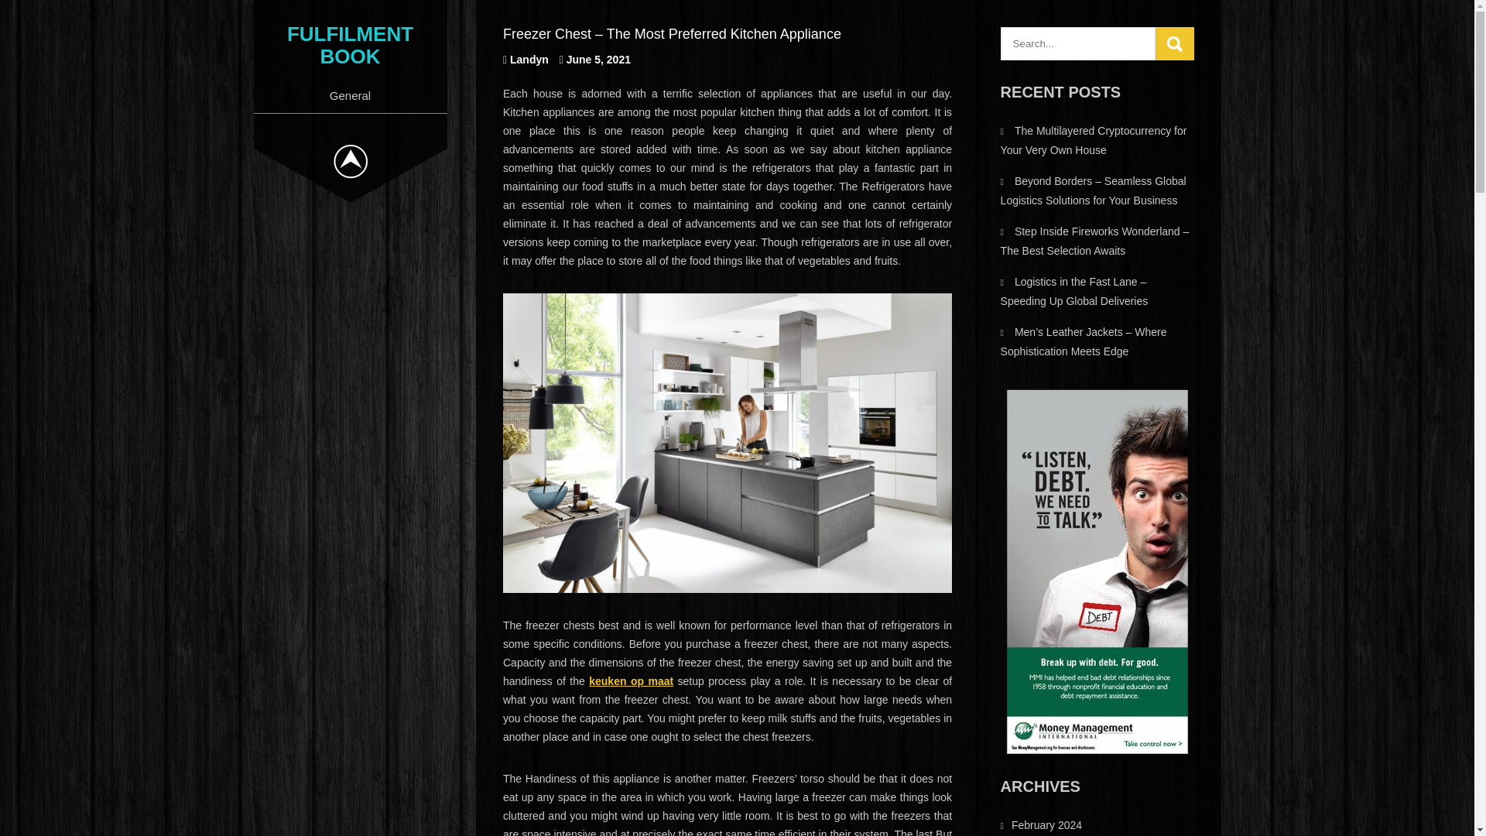 The height and width of the screenshot is (836, 1486). Describe the element at coordinates (1046, 825) in the screenshot. I see `February 2024` at that location.